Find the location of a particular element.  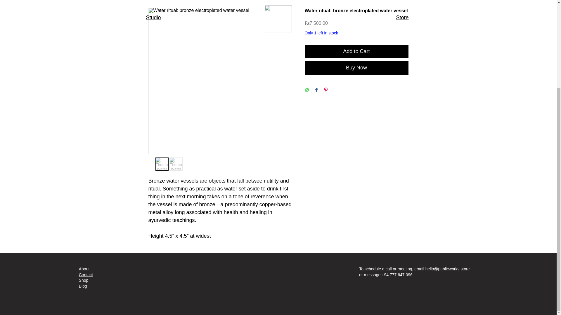

Shop is located at coordinates (84, 280).